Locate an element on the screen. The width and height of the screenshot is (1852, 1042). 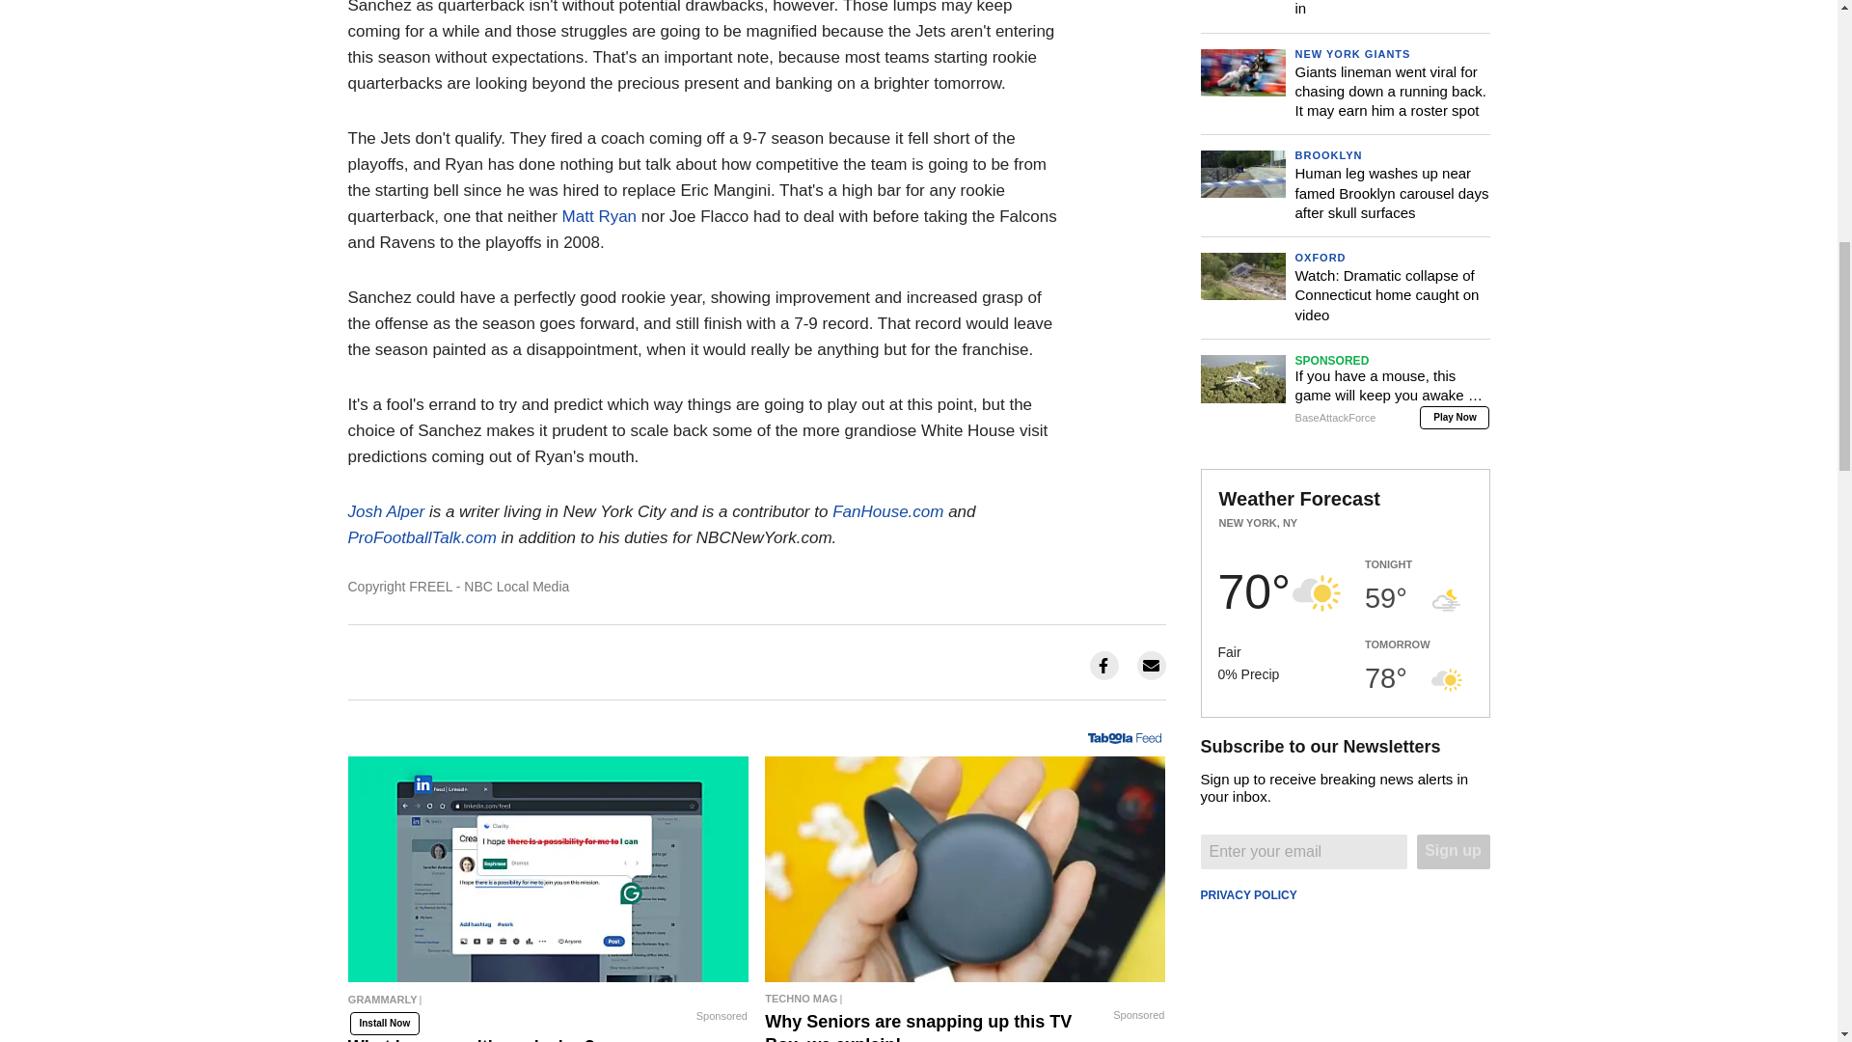
Matt Ryan is located at coordinates (600, 216).